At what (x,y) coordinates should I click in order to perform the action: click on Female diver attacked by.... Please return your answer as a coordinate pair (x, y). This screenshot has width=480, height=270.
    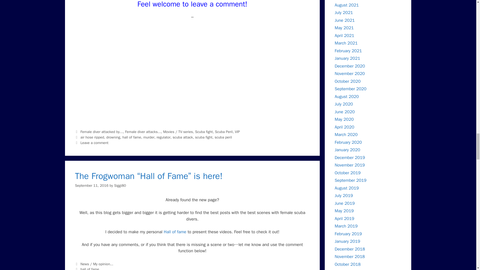
    Looking at the image, I should click on (101, 131).